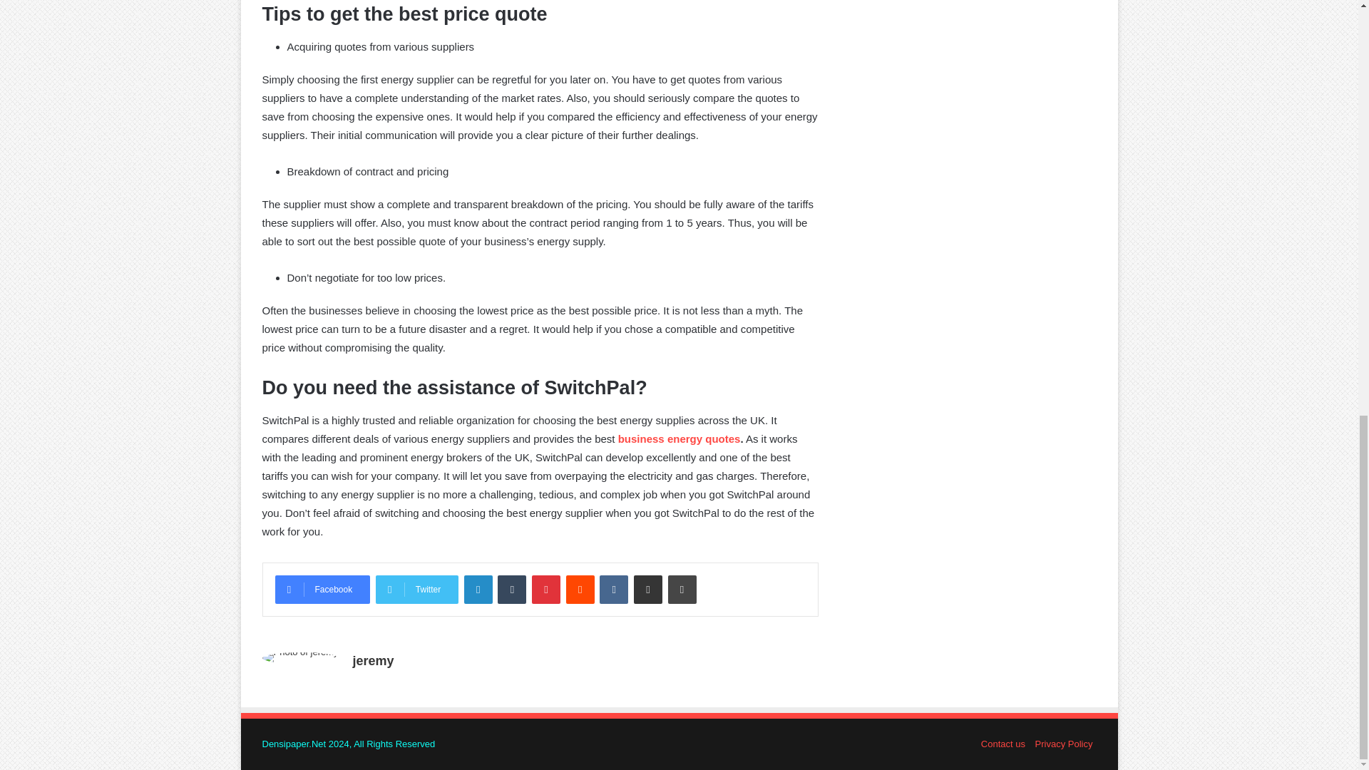  What do you see at coordinates (1064, 743) in the screenshot?
I see `Privacy Policy` at bounding box center [1064, 743].